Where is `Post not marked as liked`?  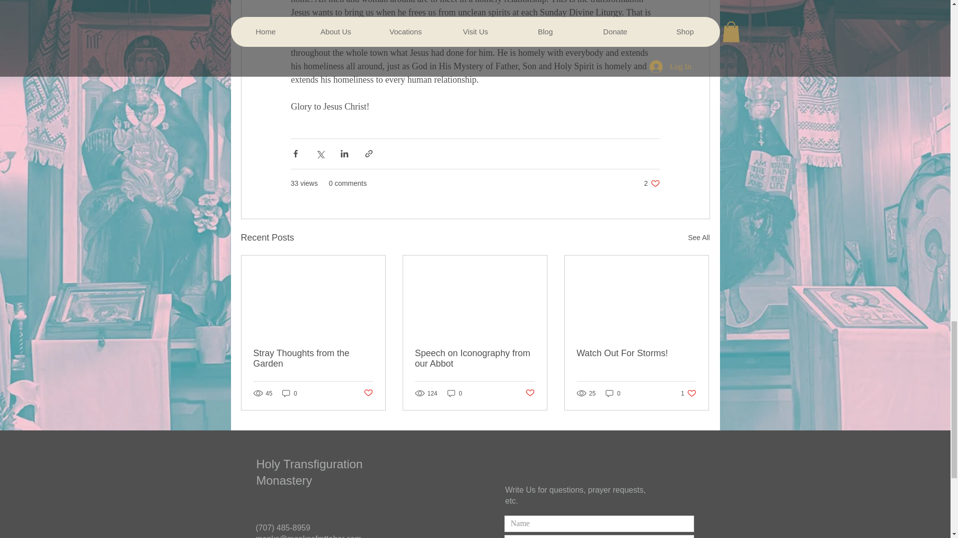
Post not marked as liked is located at coordinates (652, 183).